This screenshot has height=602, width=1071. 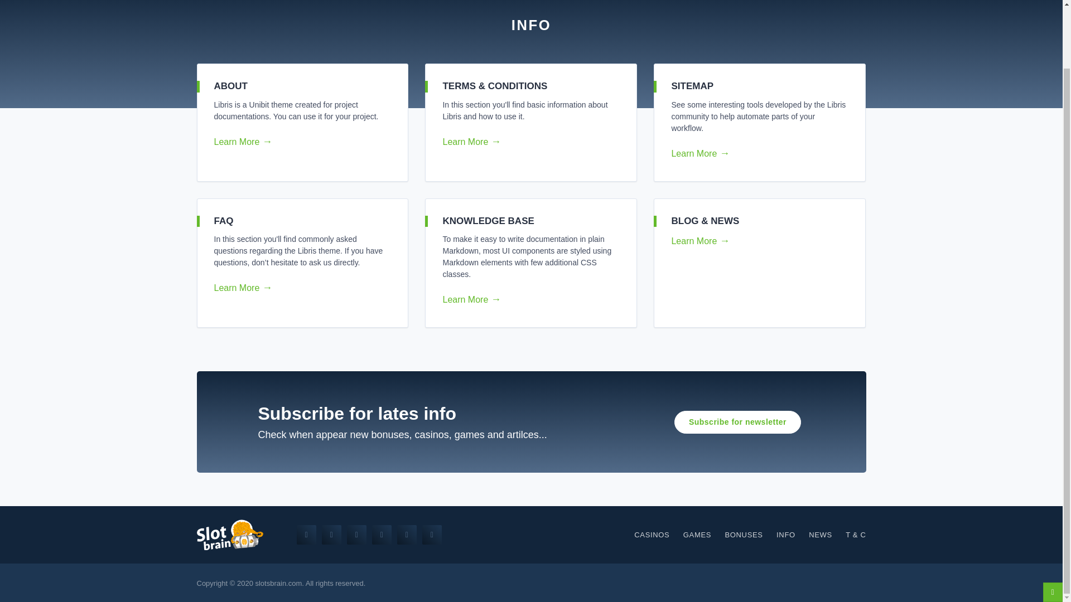 I want to click on CASINOS, so click(x=652, y=535).